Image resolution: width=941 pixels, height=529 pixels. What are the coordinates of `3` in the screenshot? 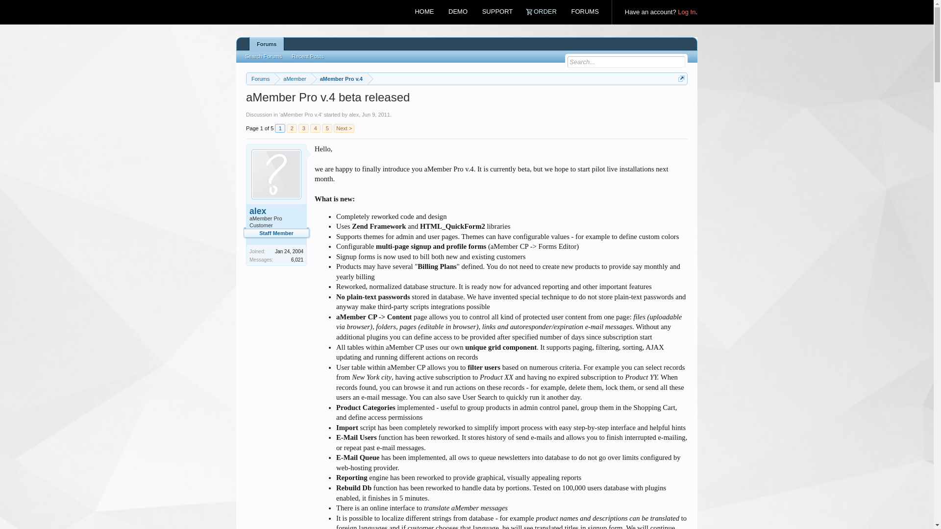 It's located at (303, 128).